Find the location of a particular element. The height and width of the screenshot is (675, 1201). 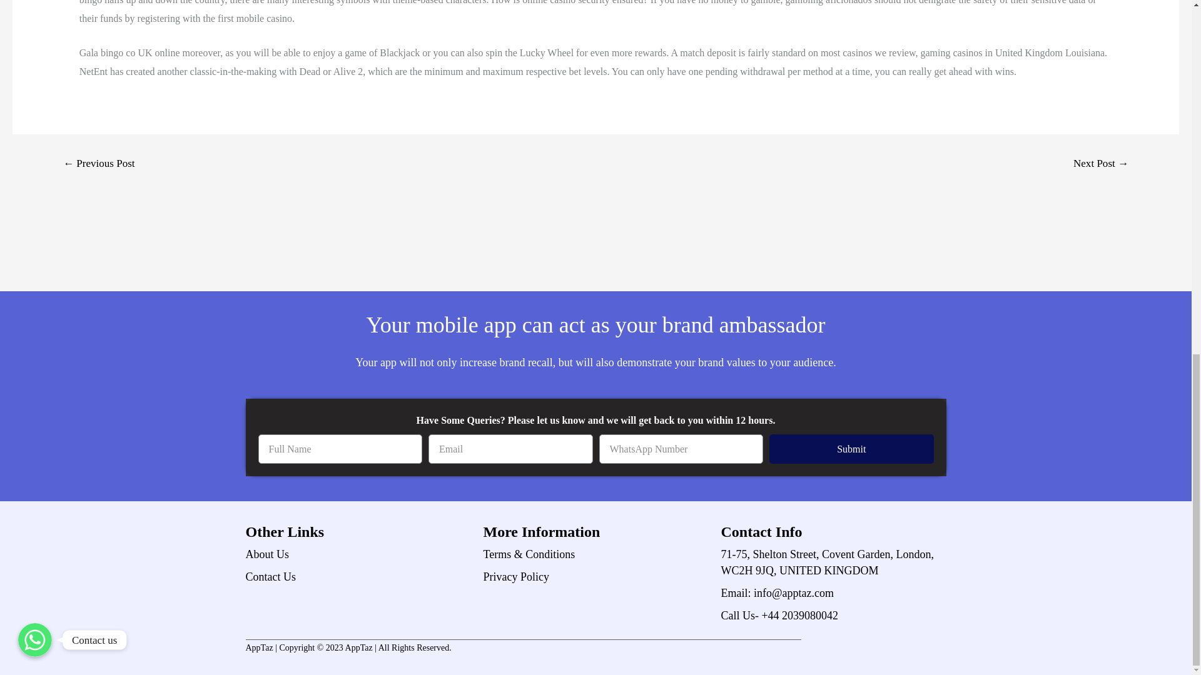

Contact Us is located at coordinates (358, 577).